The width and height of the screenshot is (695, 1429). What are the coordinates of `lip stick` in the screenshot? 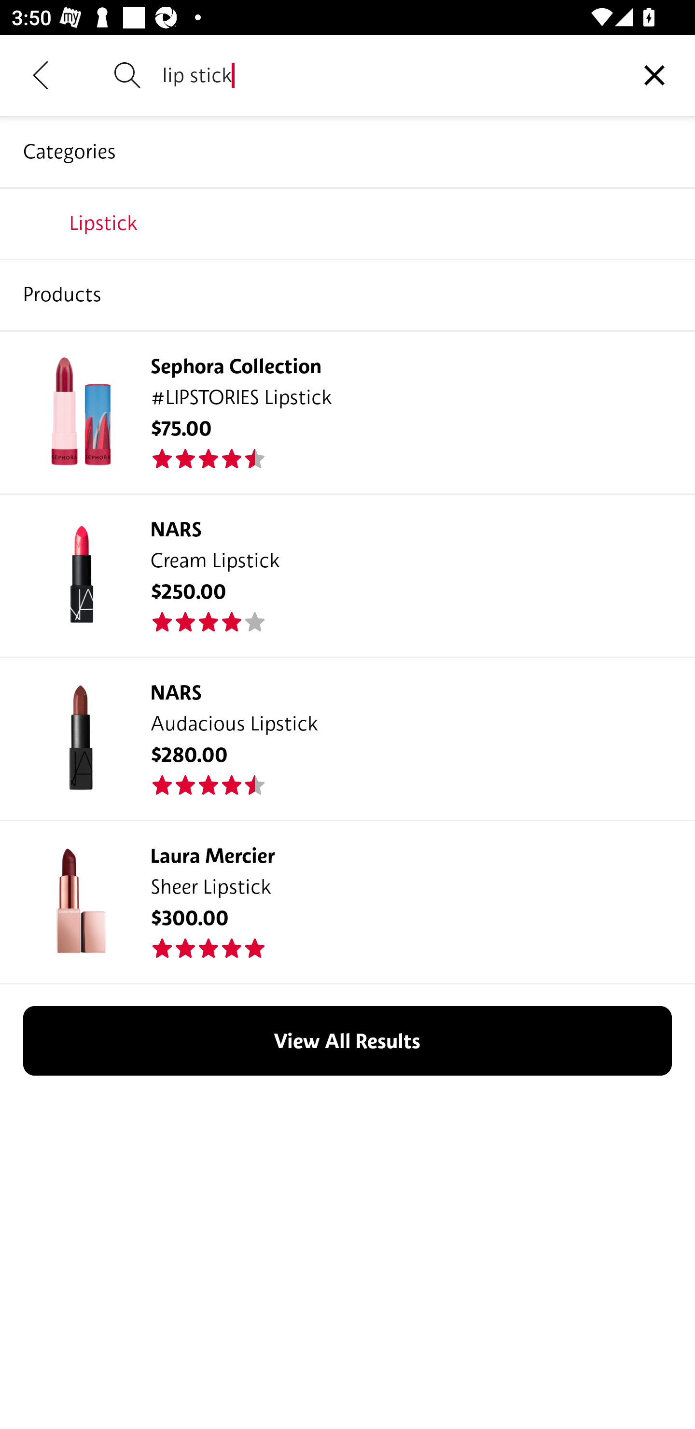 It's located at (388, 75).